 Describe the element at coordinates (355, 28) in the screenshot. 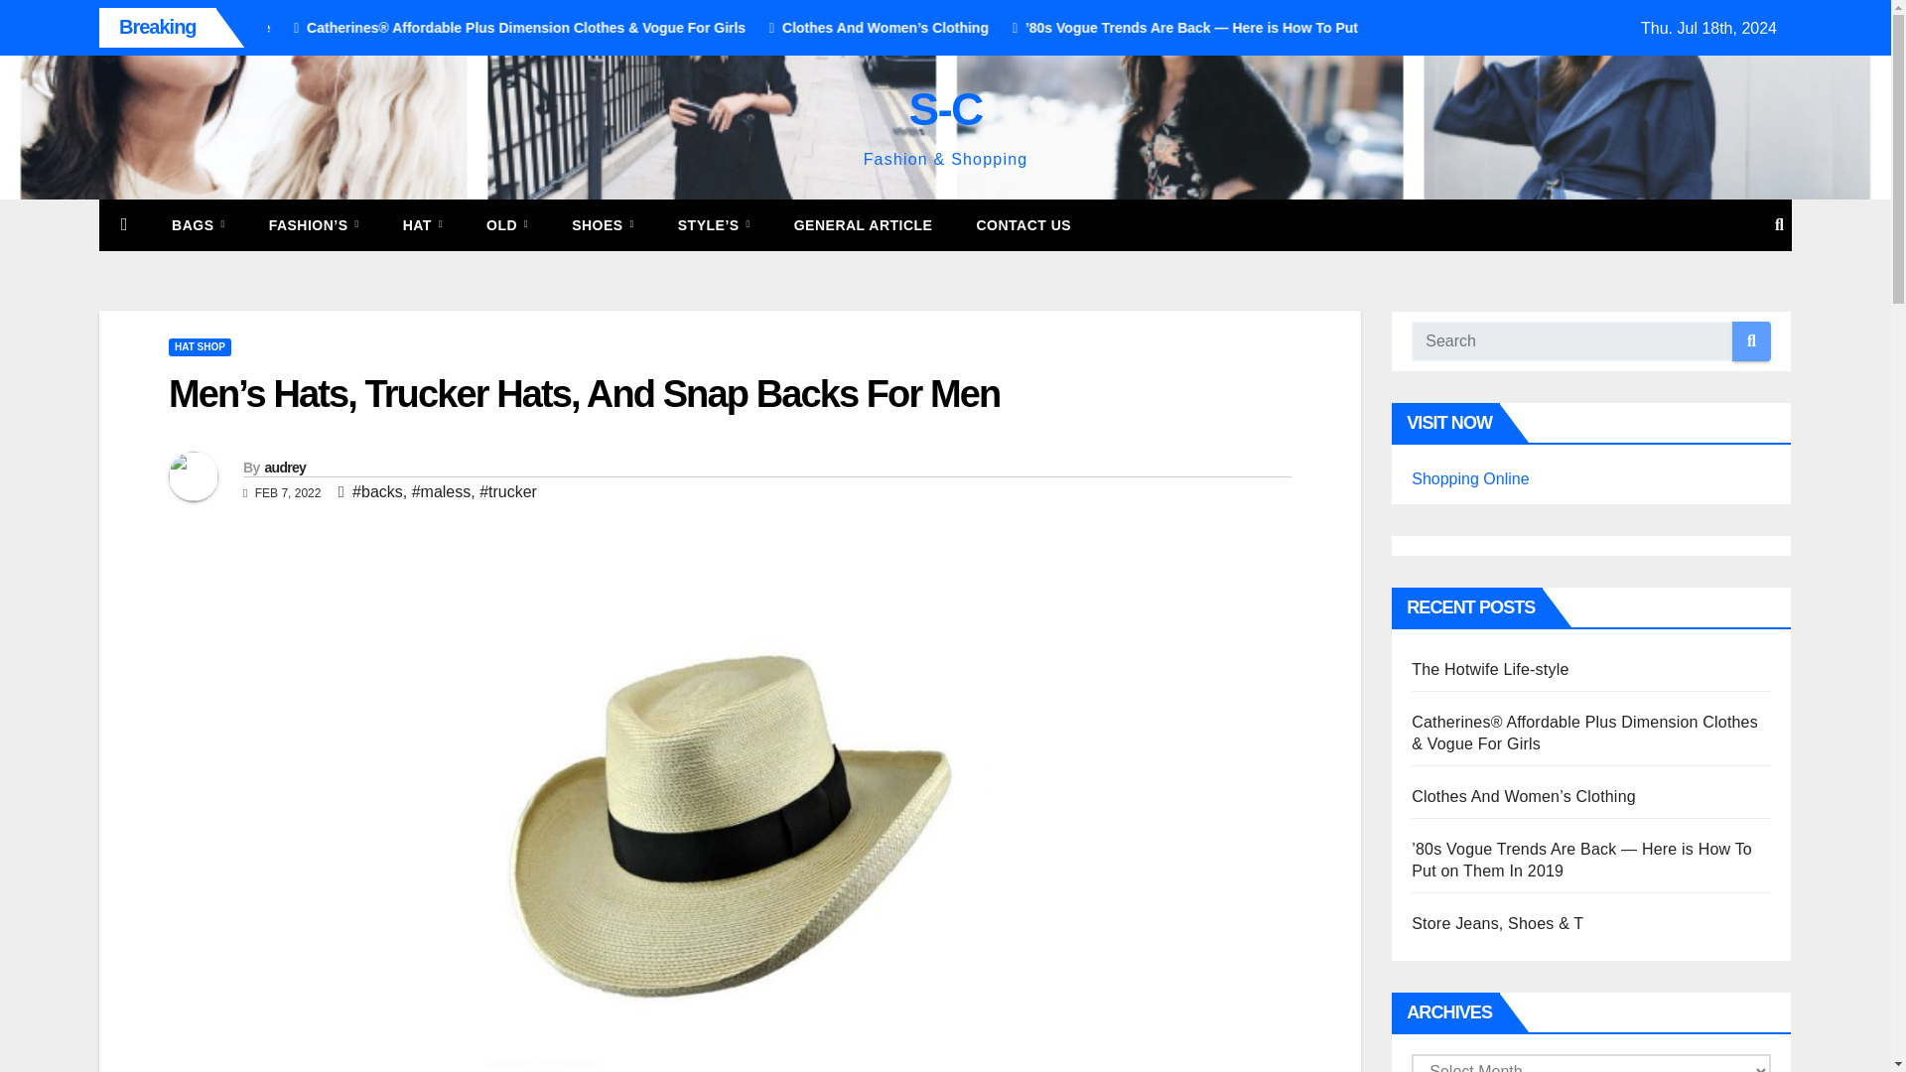

I see `The Hotwife Life-style` at that location.